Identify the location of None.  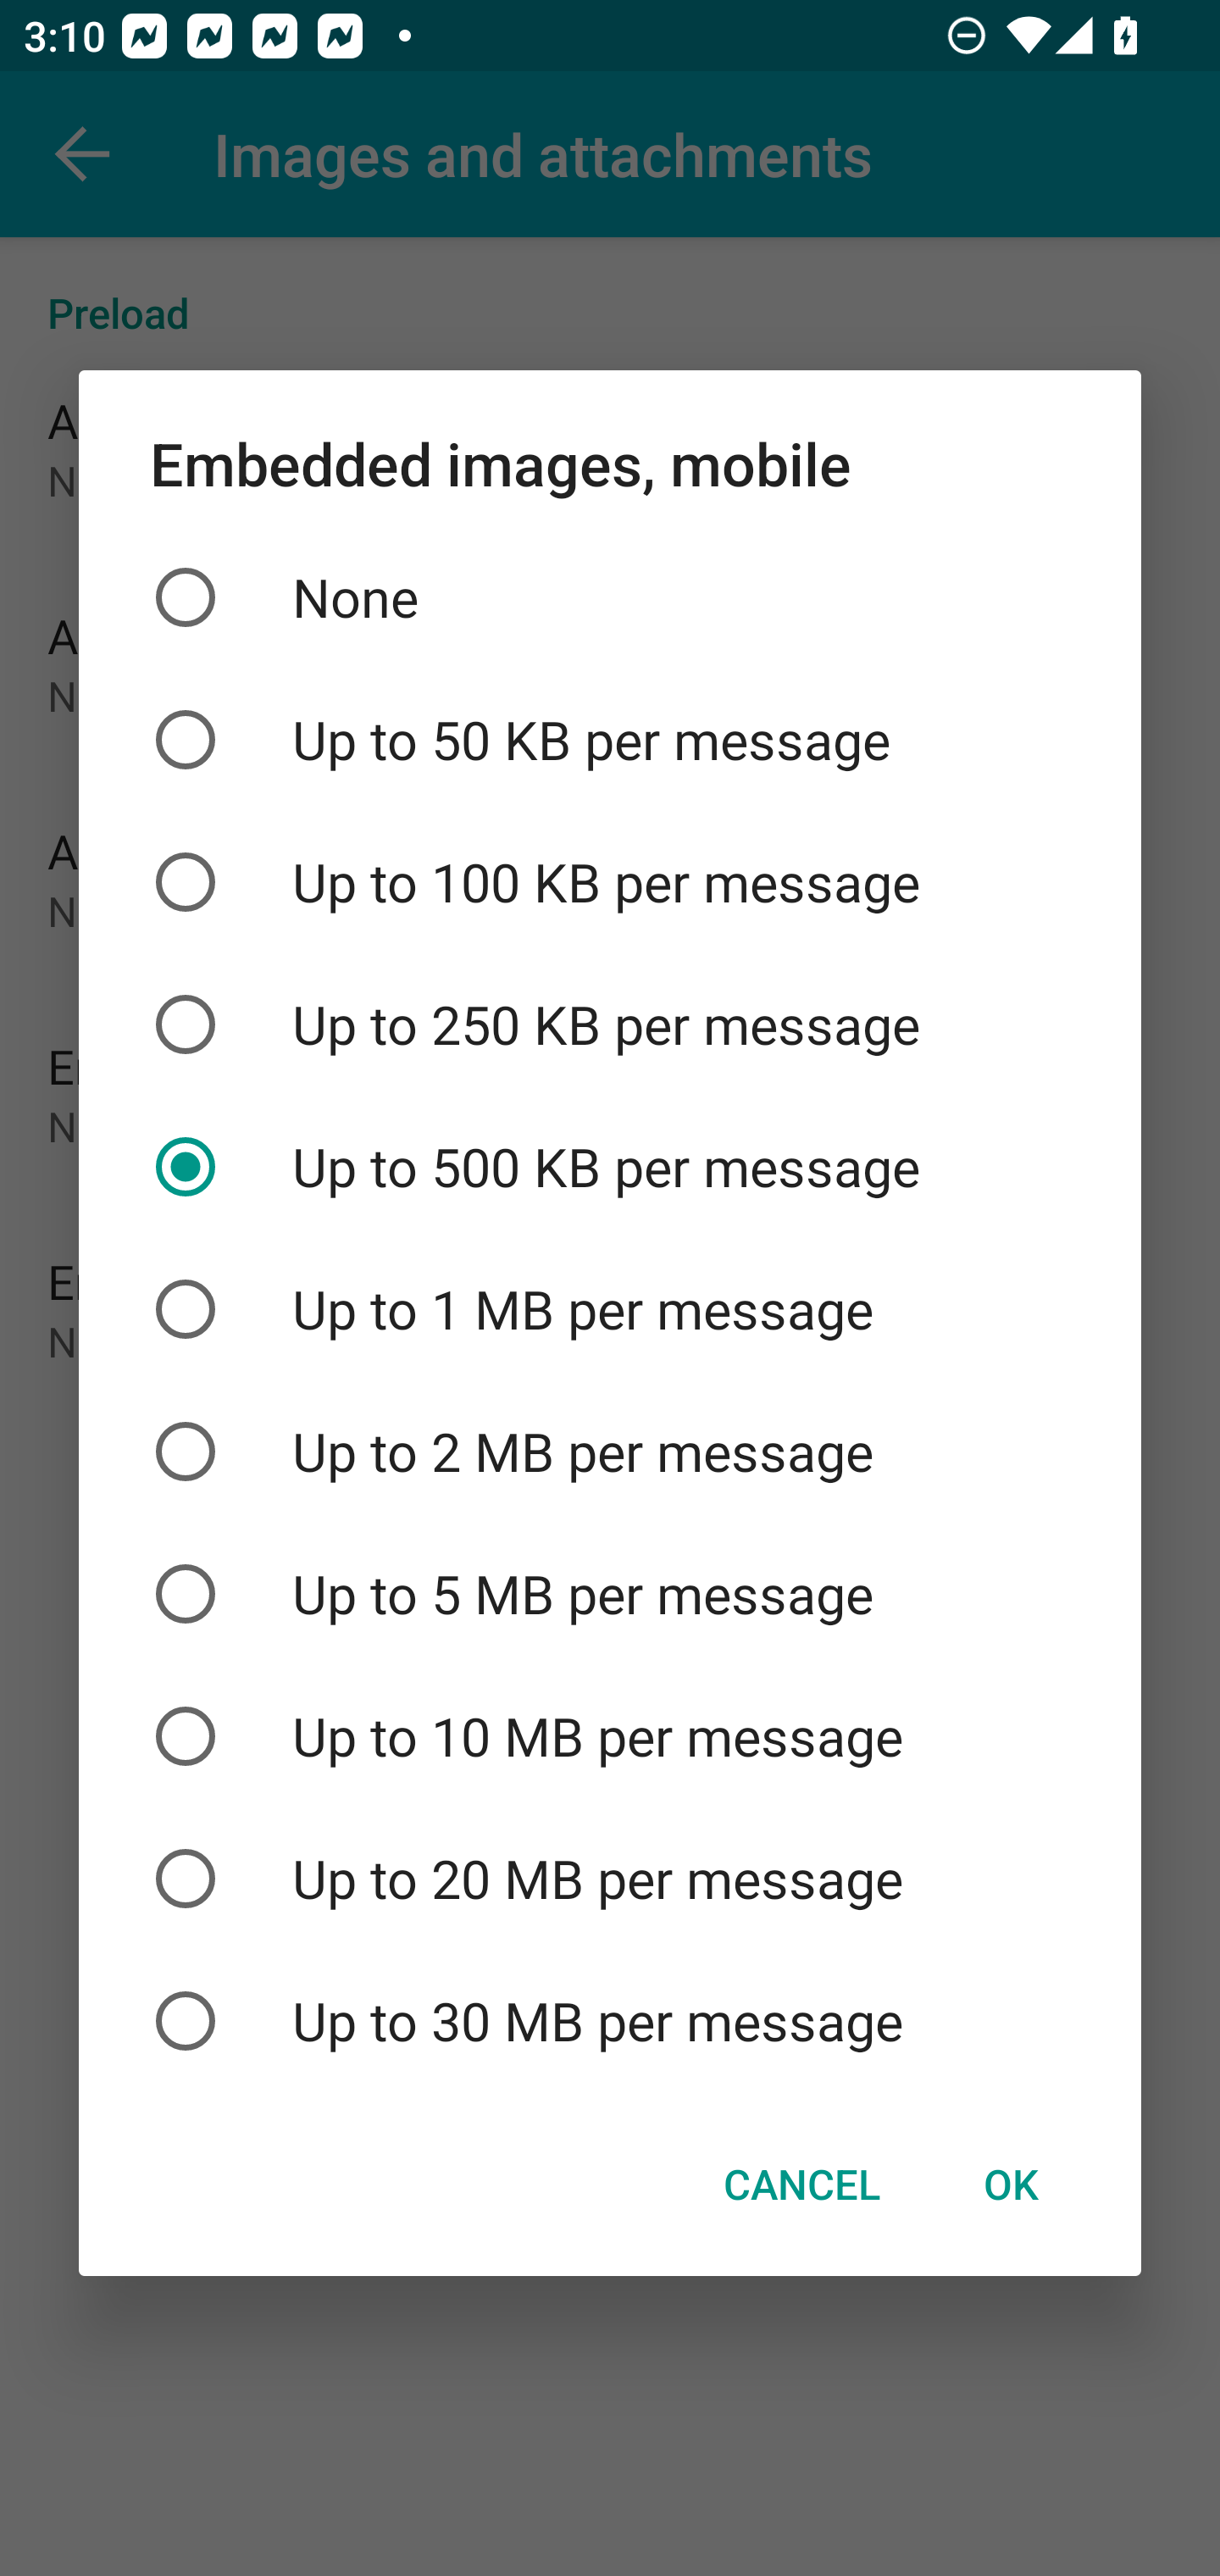
(610, 597).